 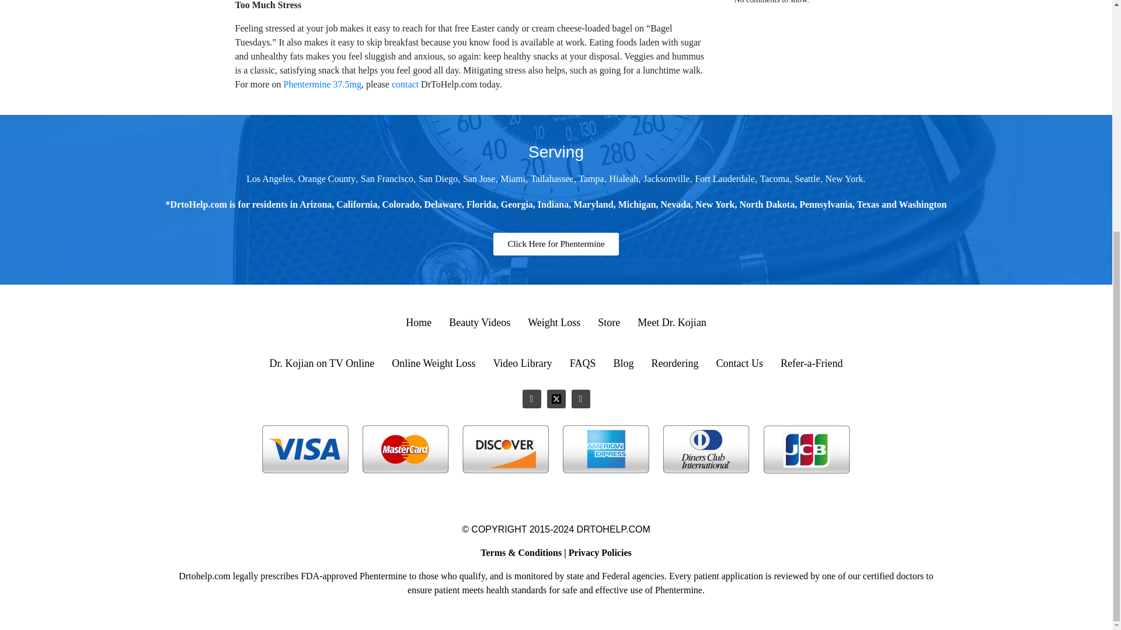 What do you see at coordinates (552, 178) in the screenshot?
I see `Tallahassee` at bounding box center [552, 178].